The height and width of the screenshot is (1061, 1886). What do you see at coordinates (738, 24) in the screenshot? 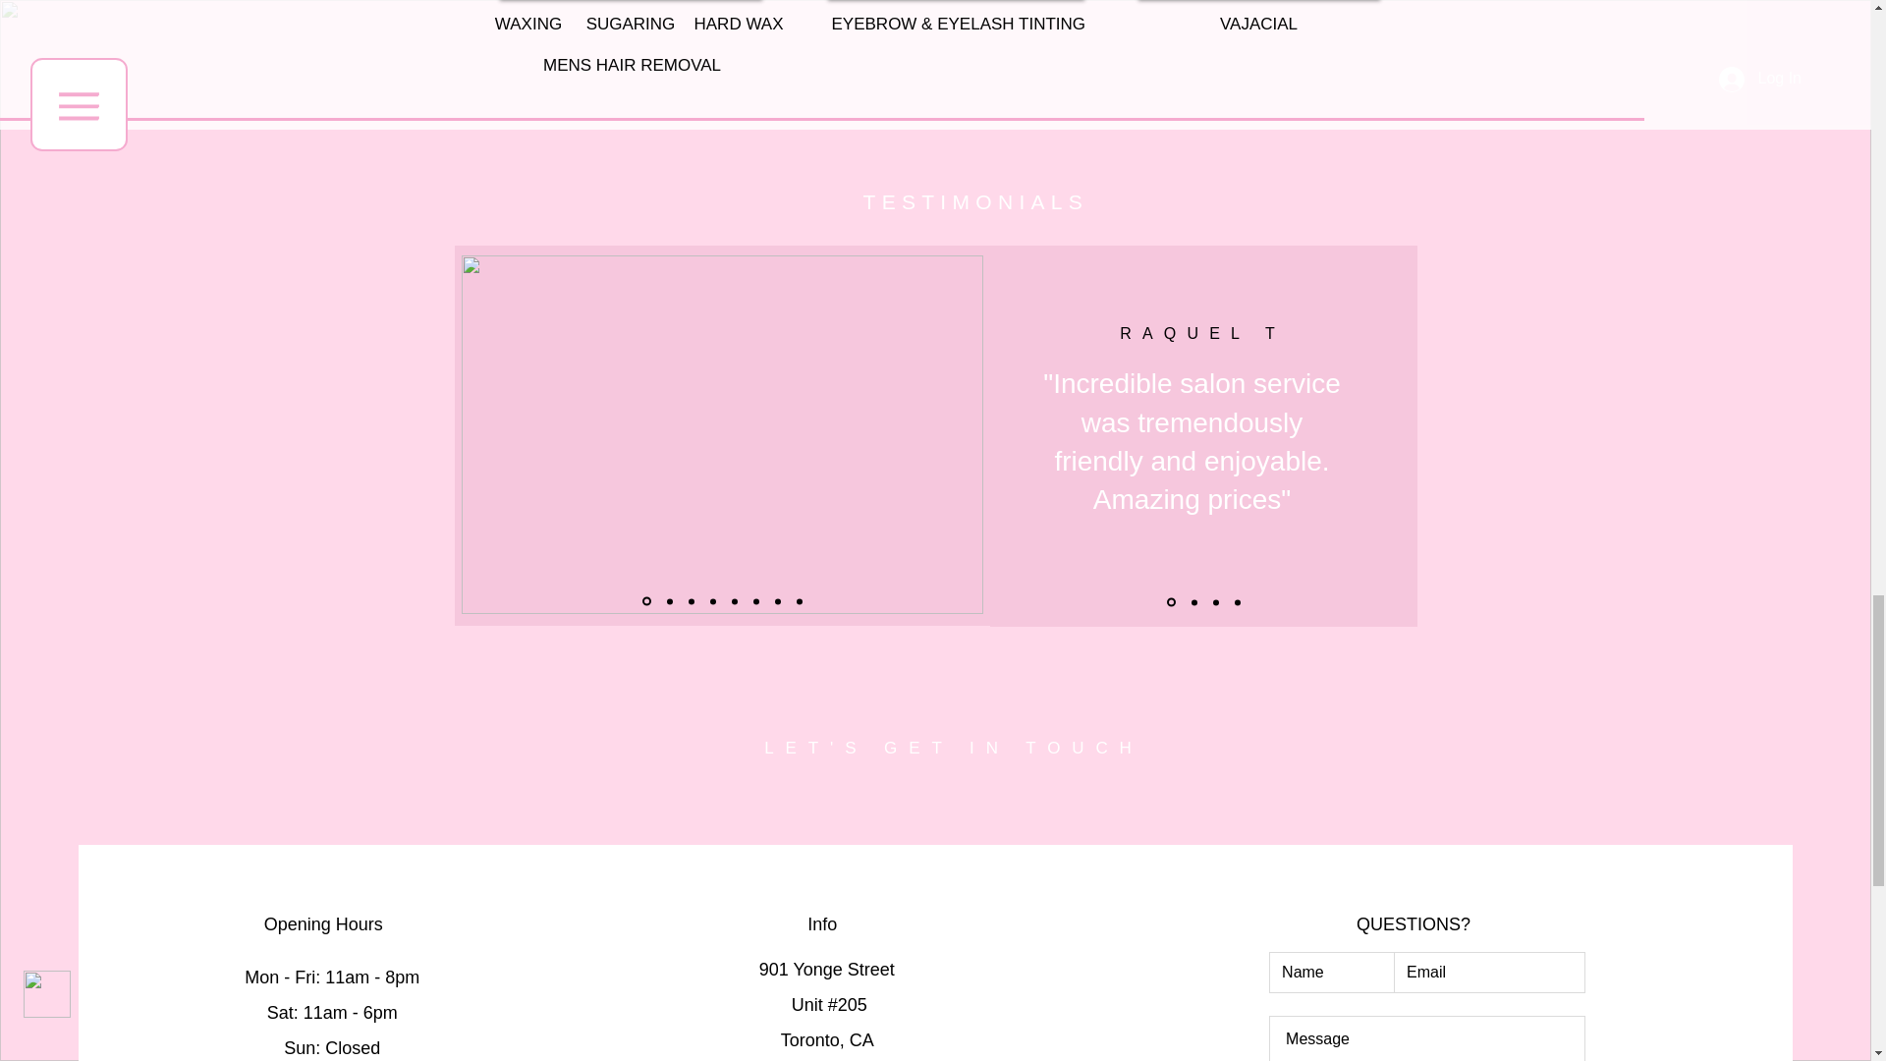
I see `HARD WAX` at bounding box center [738, 24].